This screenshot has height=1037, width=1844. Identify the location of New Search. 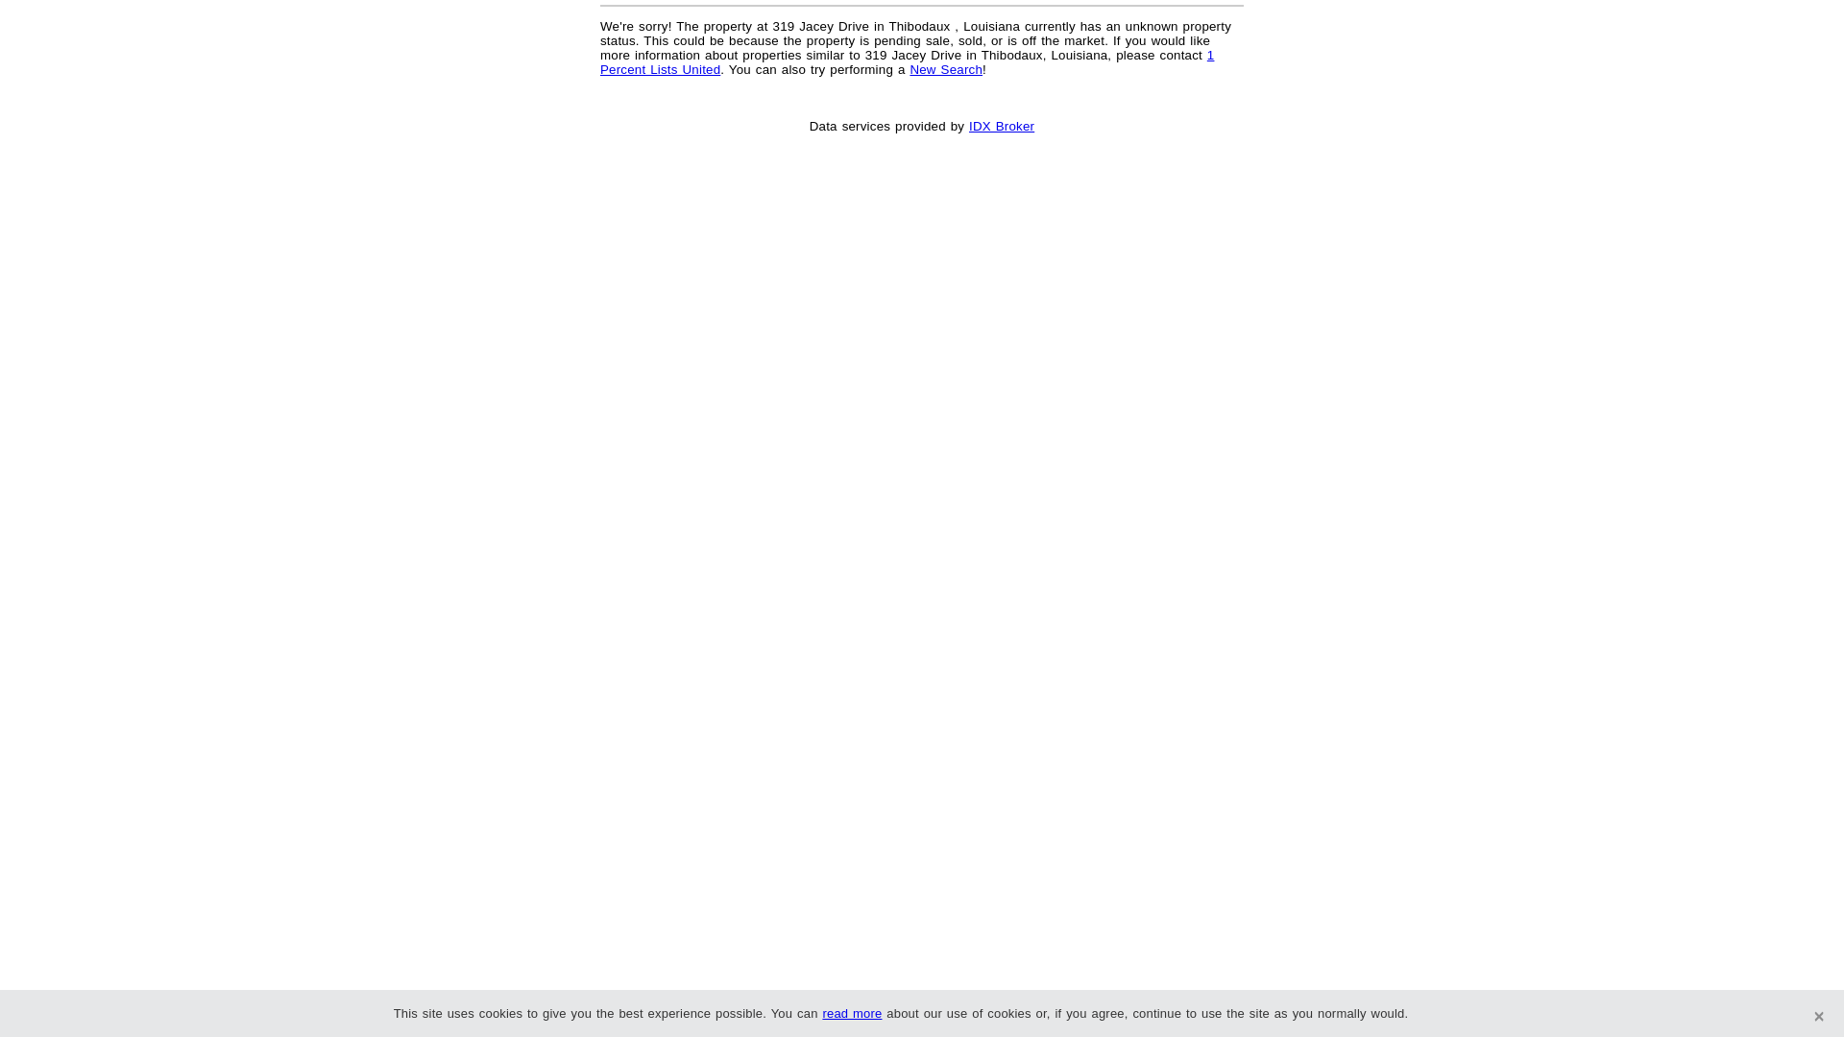
(946, 69).